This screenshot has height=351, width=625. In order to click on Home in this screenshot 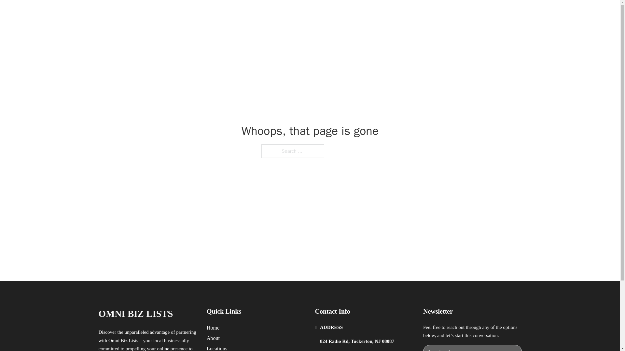, I will do `click(213, 328)`.